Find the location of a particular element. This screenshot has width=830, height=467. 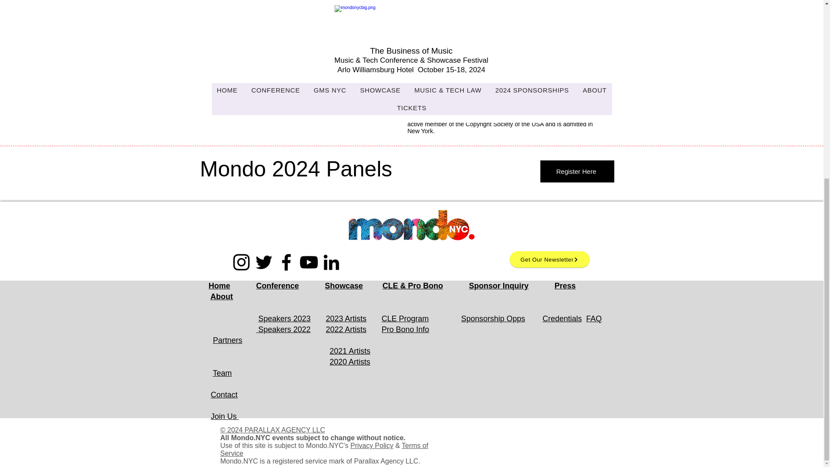

Lisa Weiss.png is located at coordinates (309, 20).